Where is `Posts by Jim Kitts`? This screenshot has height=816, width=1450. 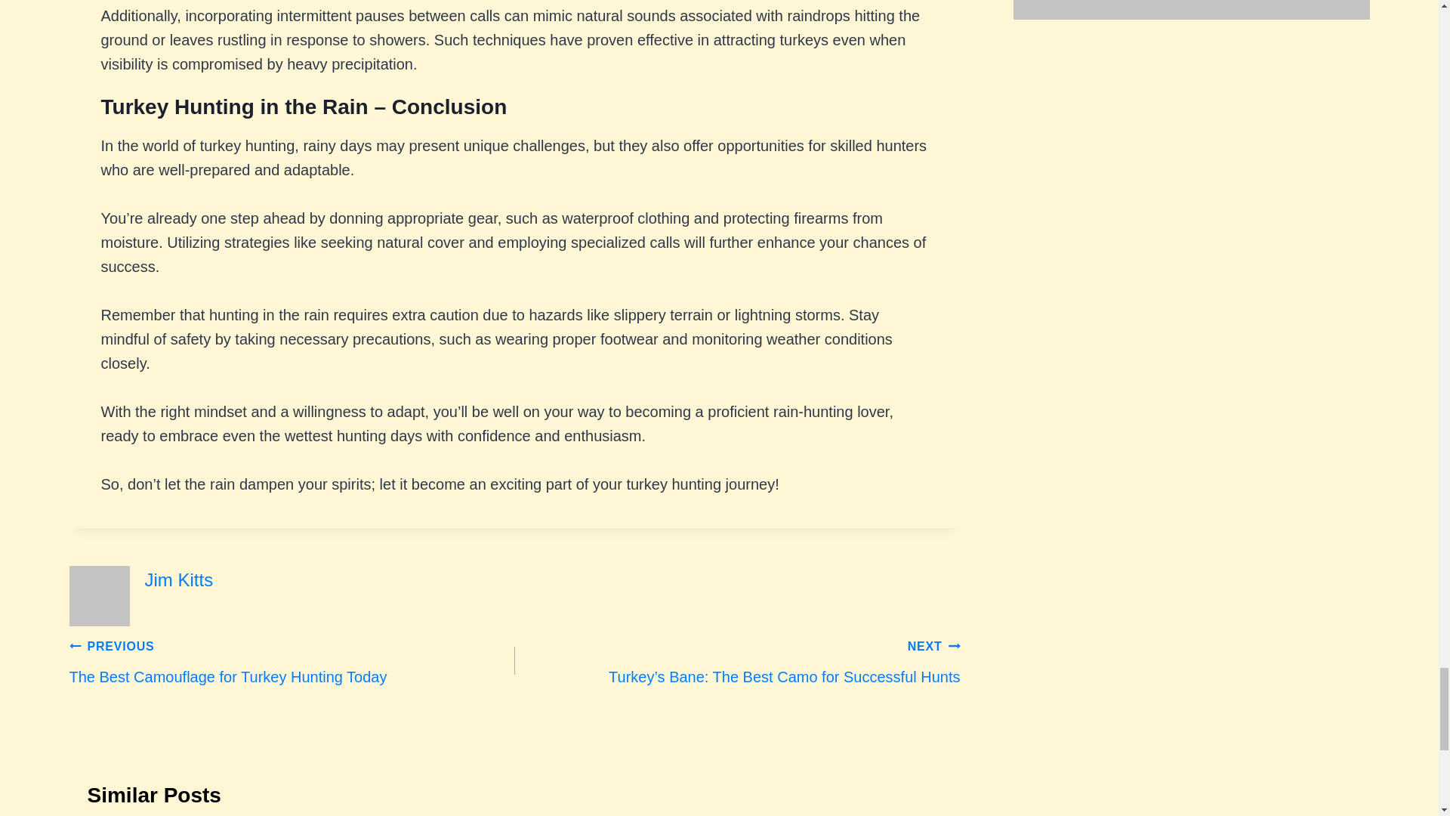 Posts by Jim Kitts is located at coordinates (179, 579).